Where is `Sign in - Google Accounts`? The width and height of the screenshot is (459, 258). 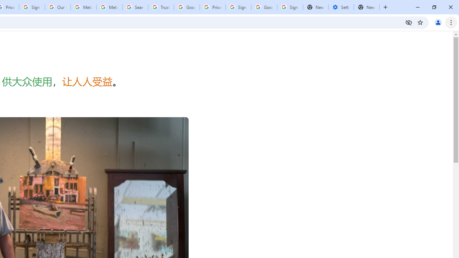
Sign in - Google Accounts is located at coordinates (290, 7).